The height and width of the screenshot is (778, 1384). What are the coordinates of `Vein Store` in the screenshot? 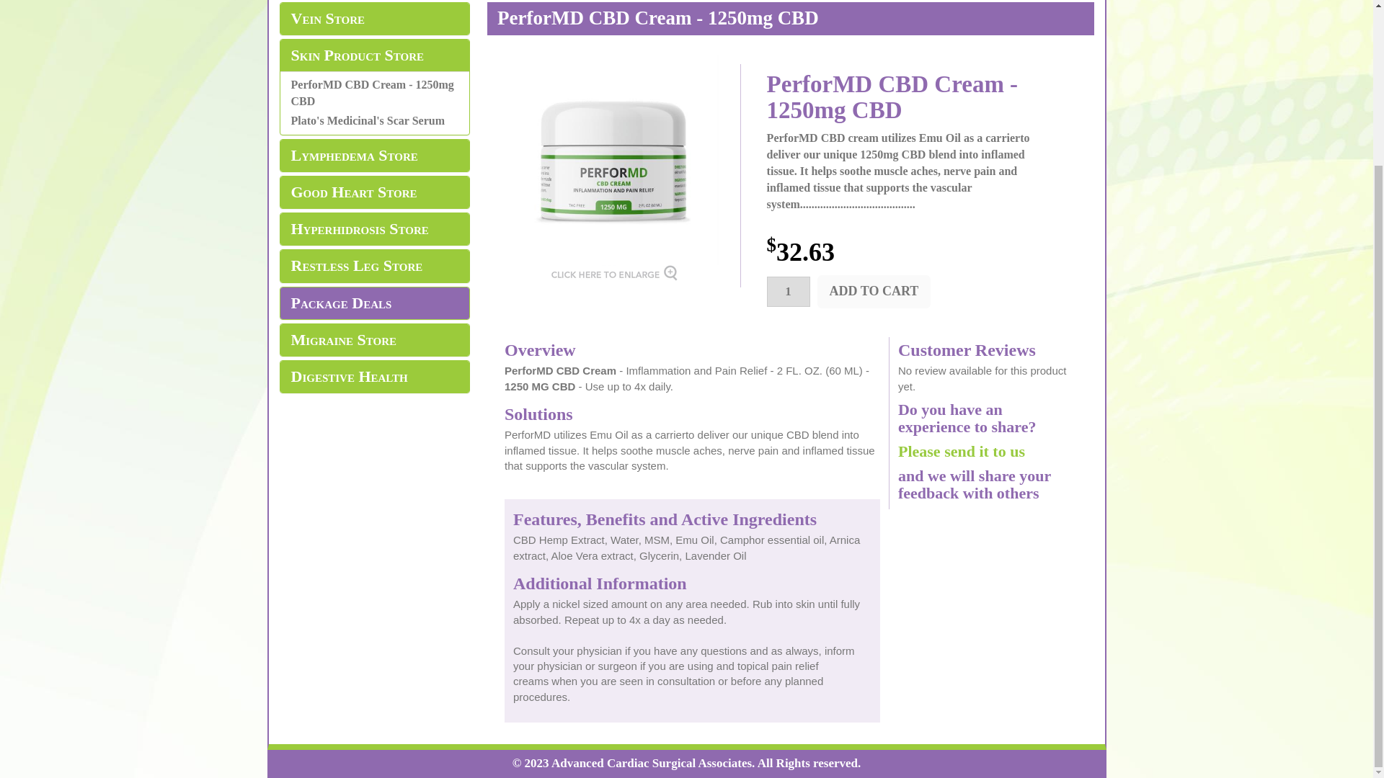 It's located at (375, 19).